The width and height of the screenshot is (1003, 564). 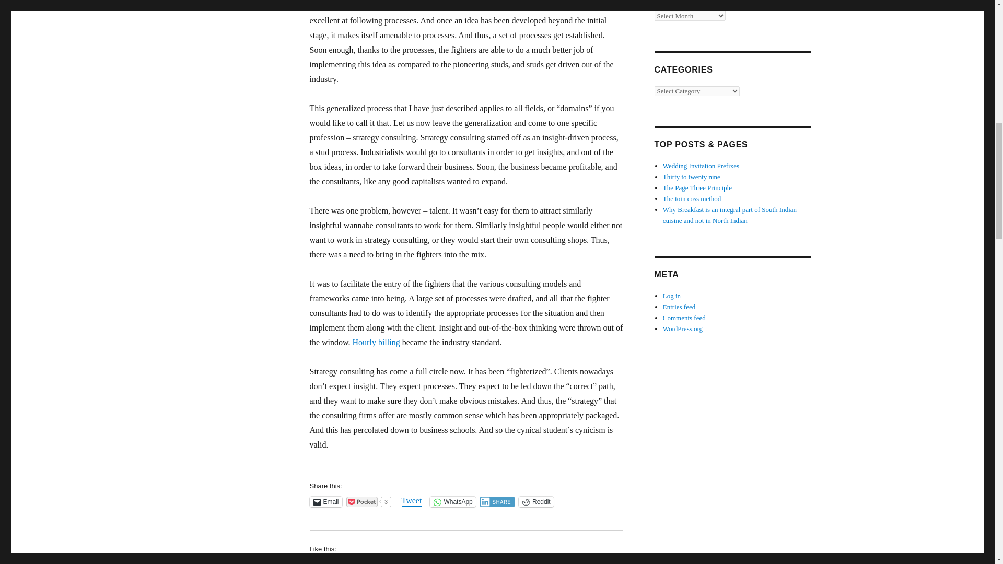 What do you see at coordinates (497, 501) in the screenshot?
I see `SHARE` at bounding box center [497, 501].